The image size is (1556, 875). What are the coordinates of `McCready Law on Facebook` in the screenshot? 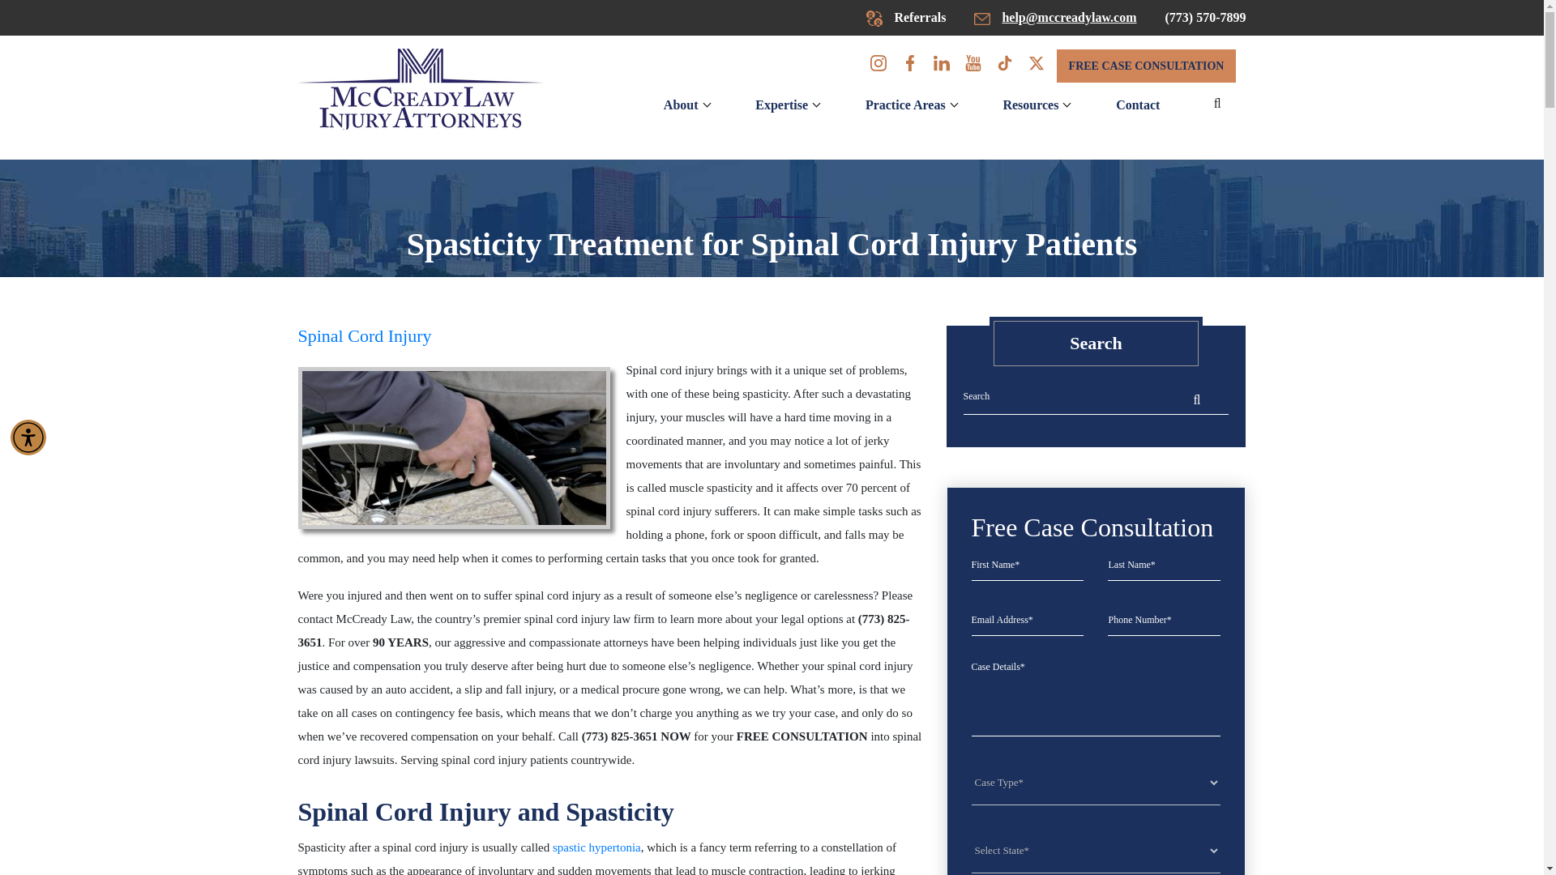 It's located at (909, 66).